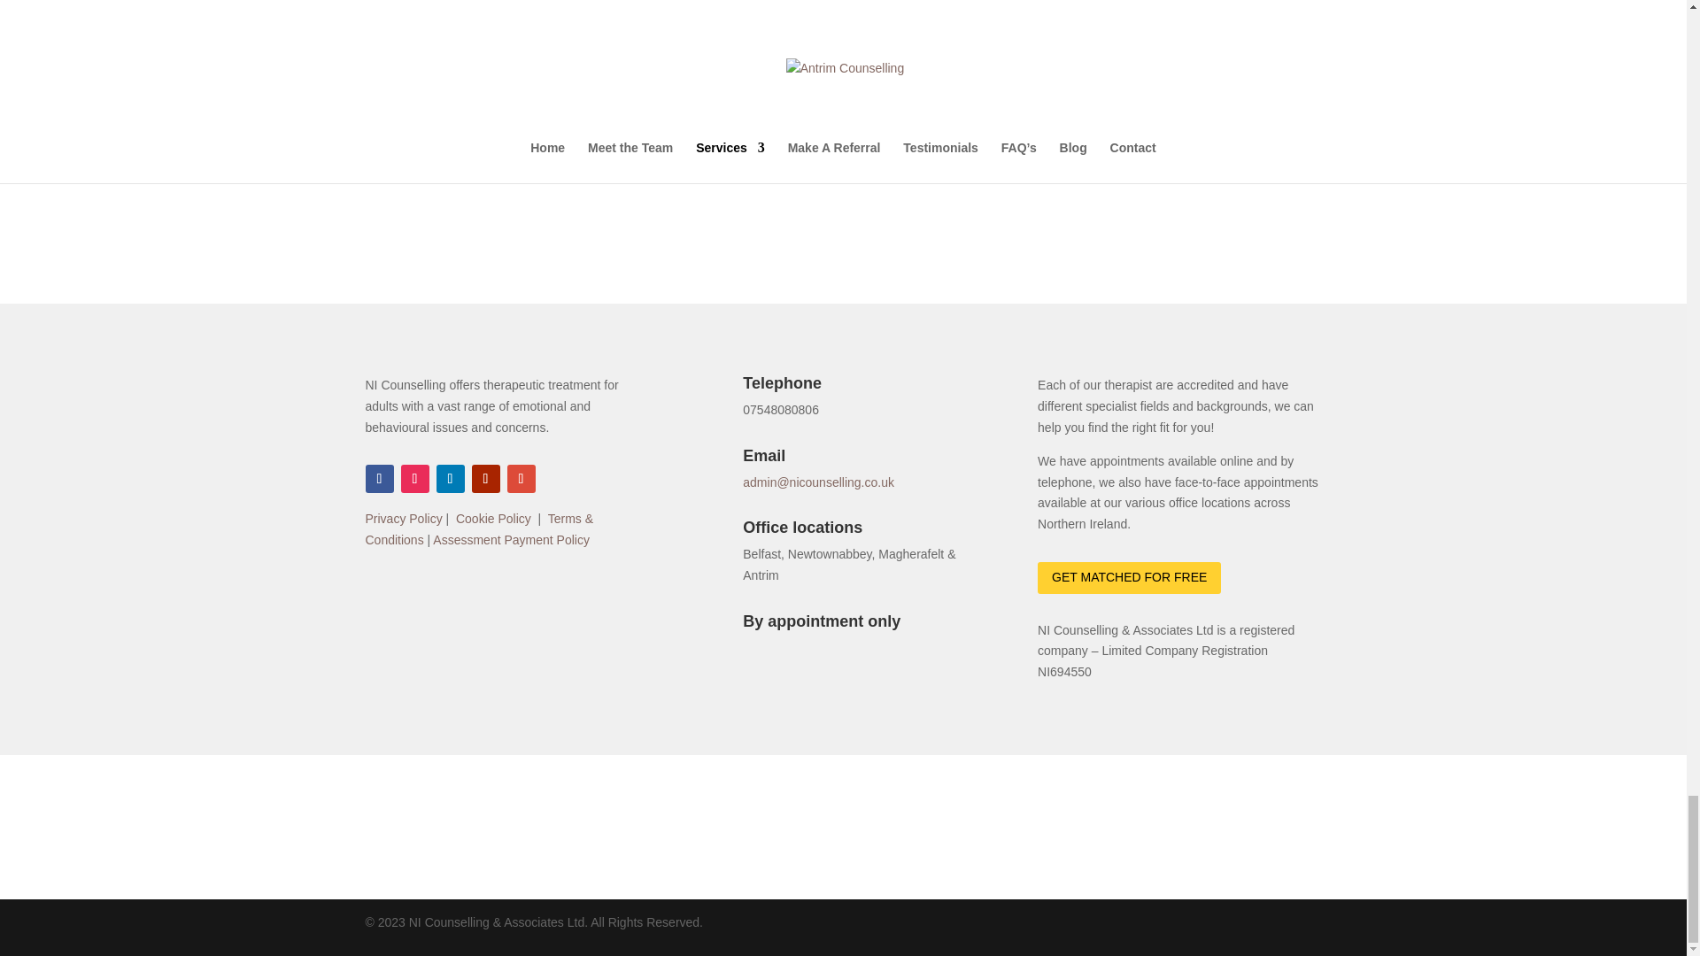 This screenshot has height=956, width=1700. Describe the element at coordinates (781, 409) in the screenshot. I see `07548080806` at that location.